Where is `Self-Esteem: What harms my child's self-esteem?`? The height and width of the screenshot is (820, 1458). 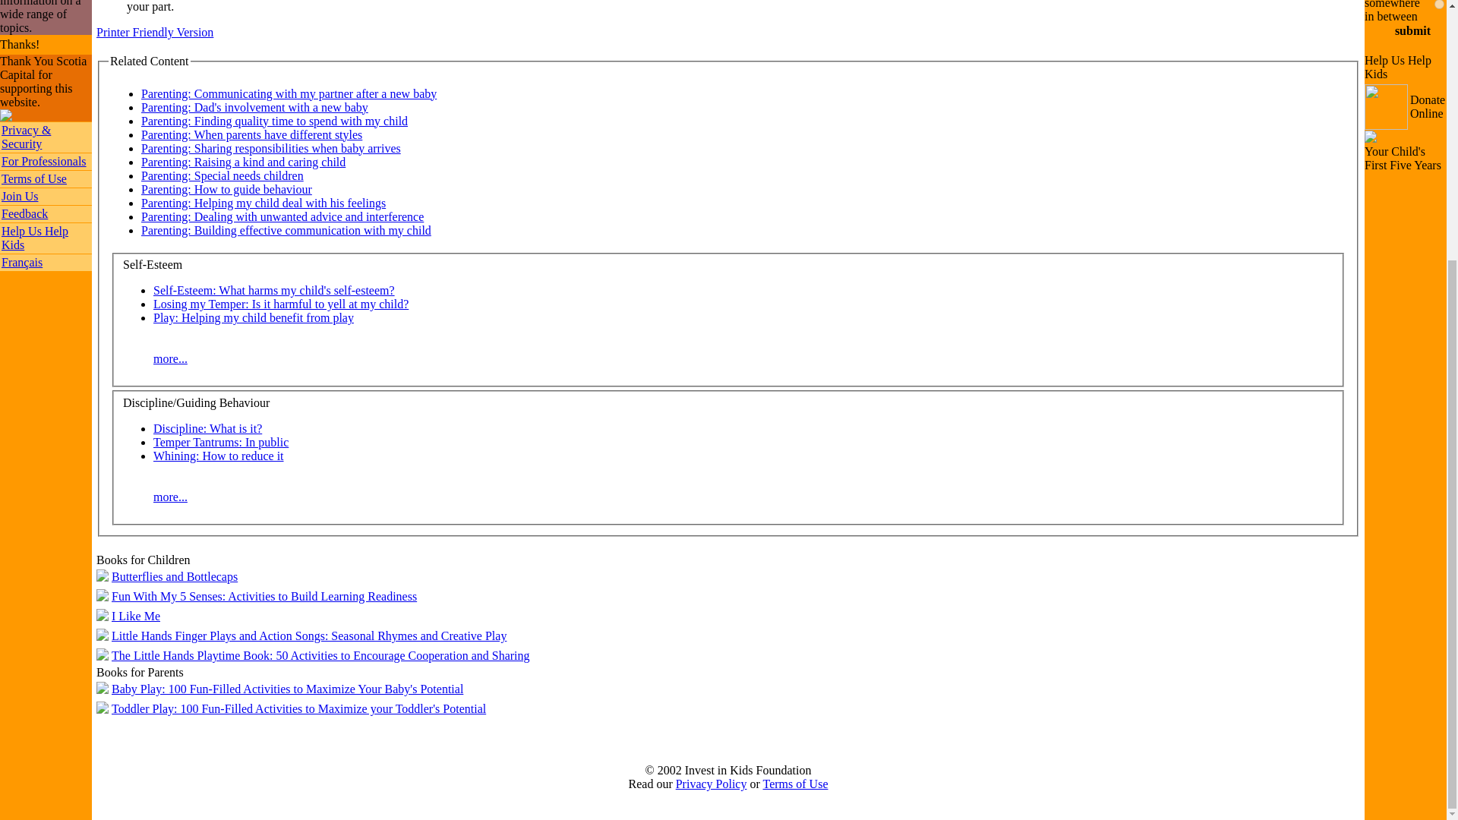
Self-Esteem: What harms my child's self-esteem? is located at coordinates (273, 290).